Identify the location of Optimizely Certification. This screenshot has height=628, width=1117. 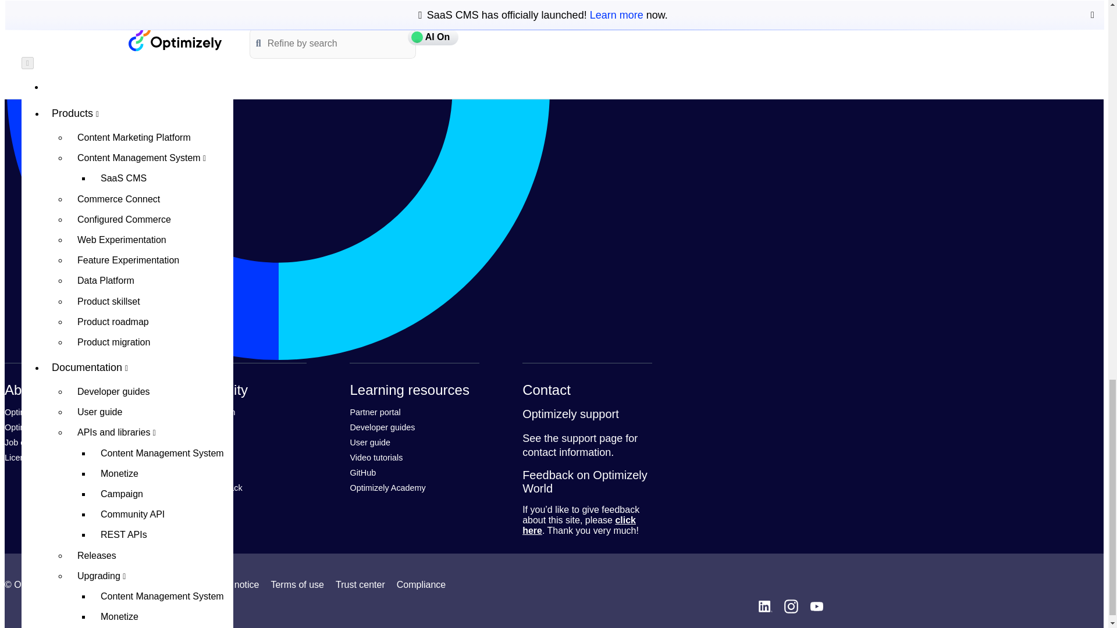
(46, 427).